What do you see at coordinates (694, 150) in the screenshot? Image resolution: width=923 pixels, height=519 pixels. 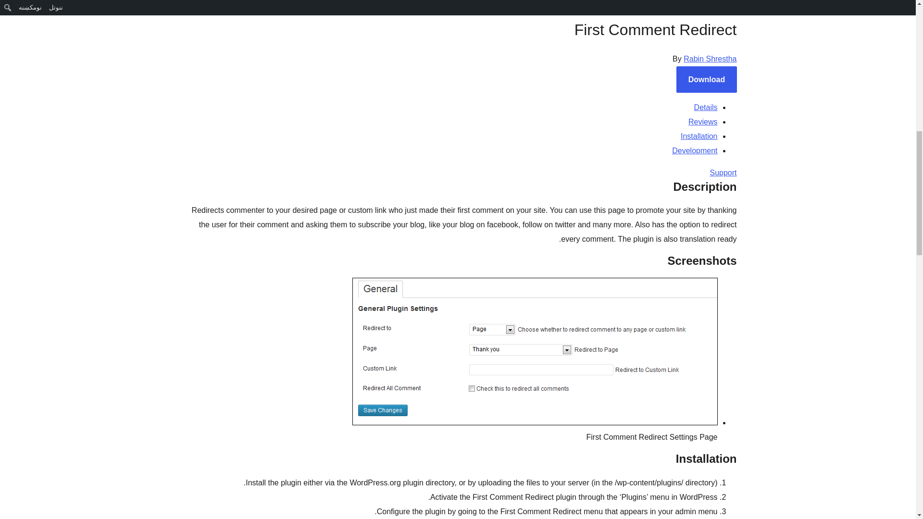 I see `Development` at bounding box center [694, 150].